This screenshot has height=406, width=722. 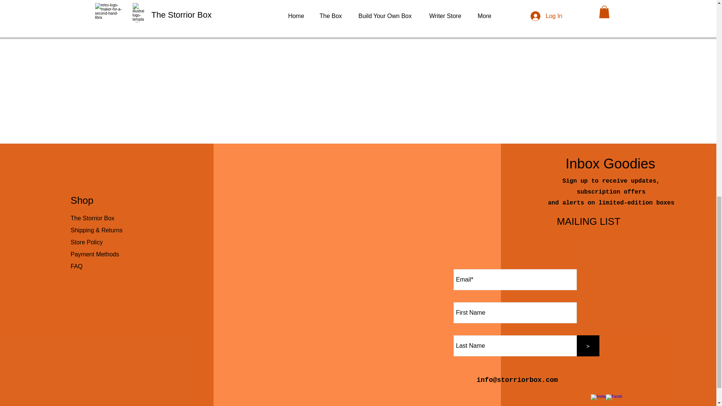 I want to click on The Storrior Box, so click(x=93, y=218).